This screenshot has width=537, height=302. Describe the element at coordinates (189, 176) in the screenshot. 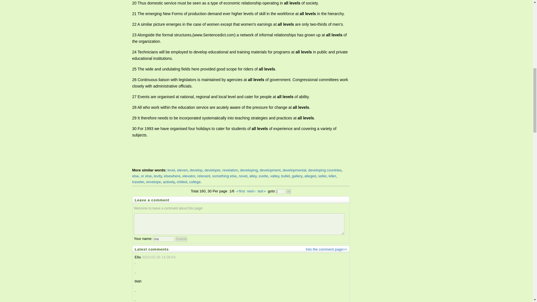

I see `elevator` at that location.